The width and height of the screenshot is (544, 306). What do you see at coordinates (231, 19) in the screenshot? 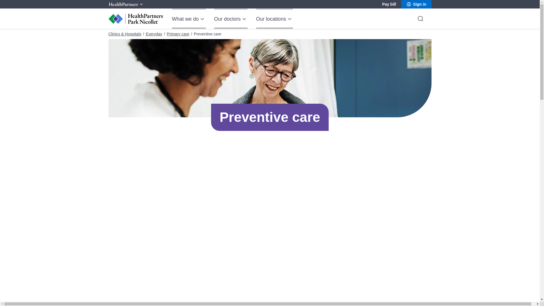
I see `Our doctors` at bounding box center [231, 19].